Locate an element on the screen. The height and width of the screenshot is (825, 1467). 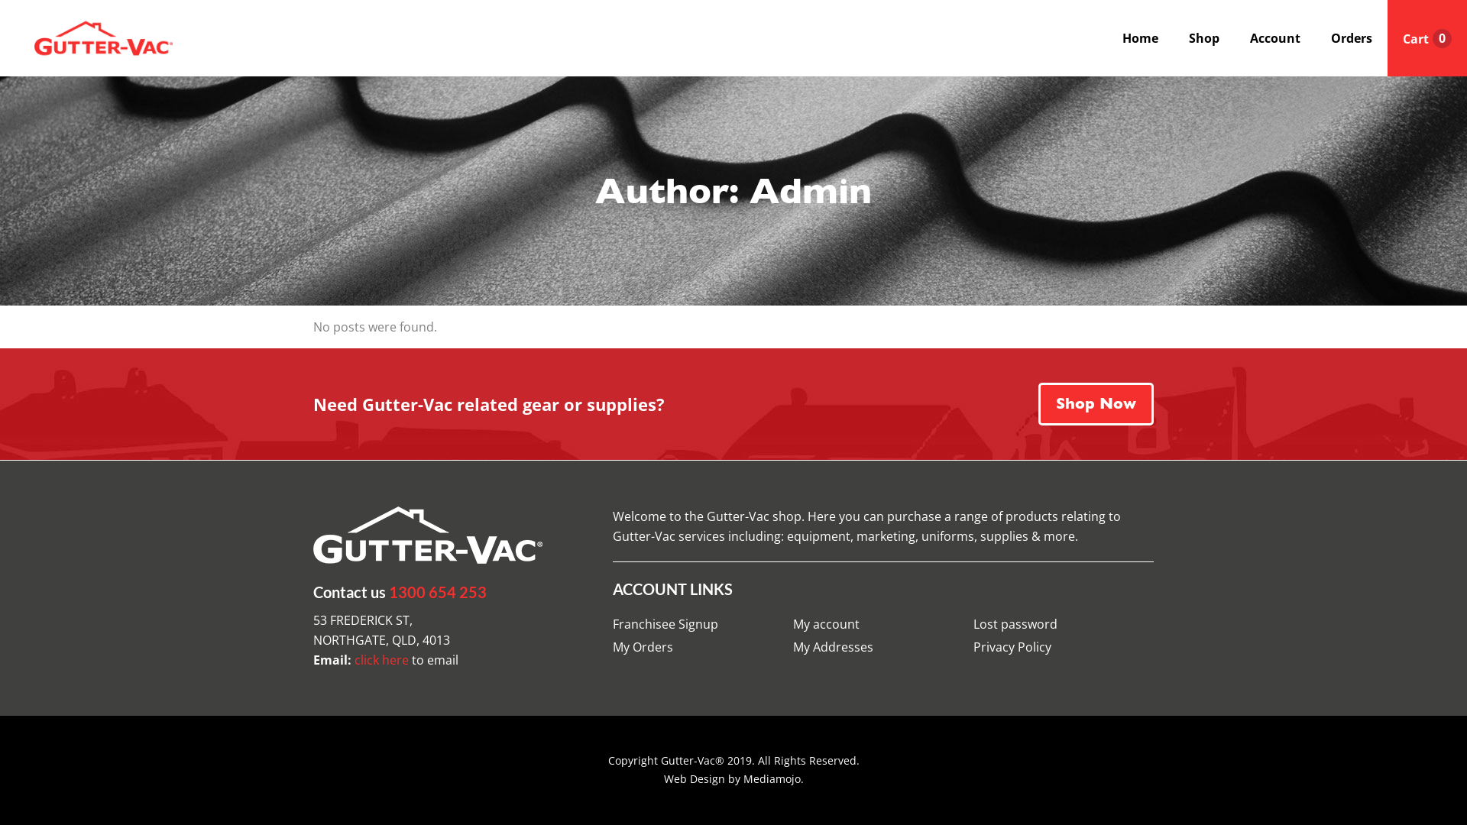
Orders is located at coordinates (1352, 38).